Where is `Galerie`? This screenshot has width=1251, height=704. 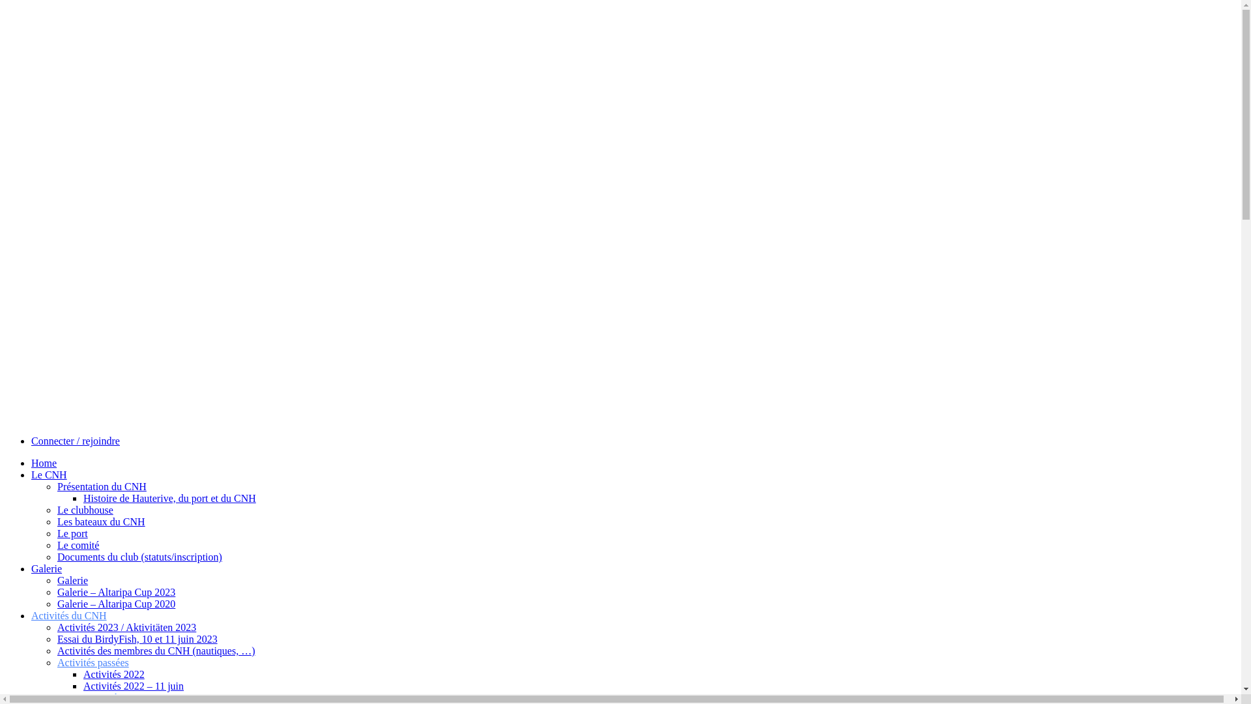 Galerie is located at coordinates (73, 580).